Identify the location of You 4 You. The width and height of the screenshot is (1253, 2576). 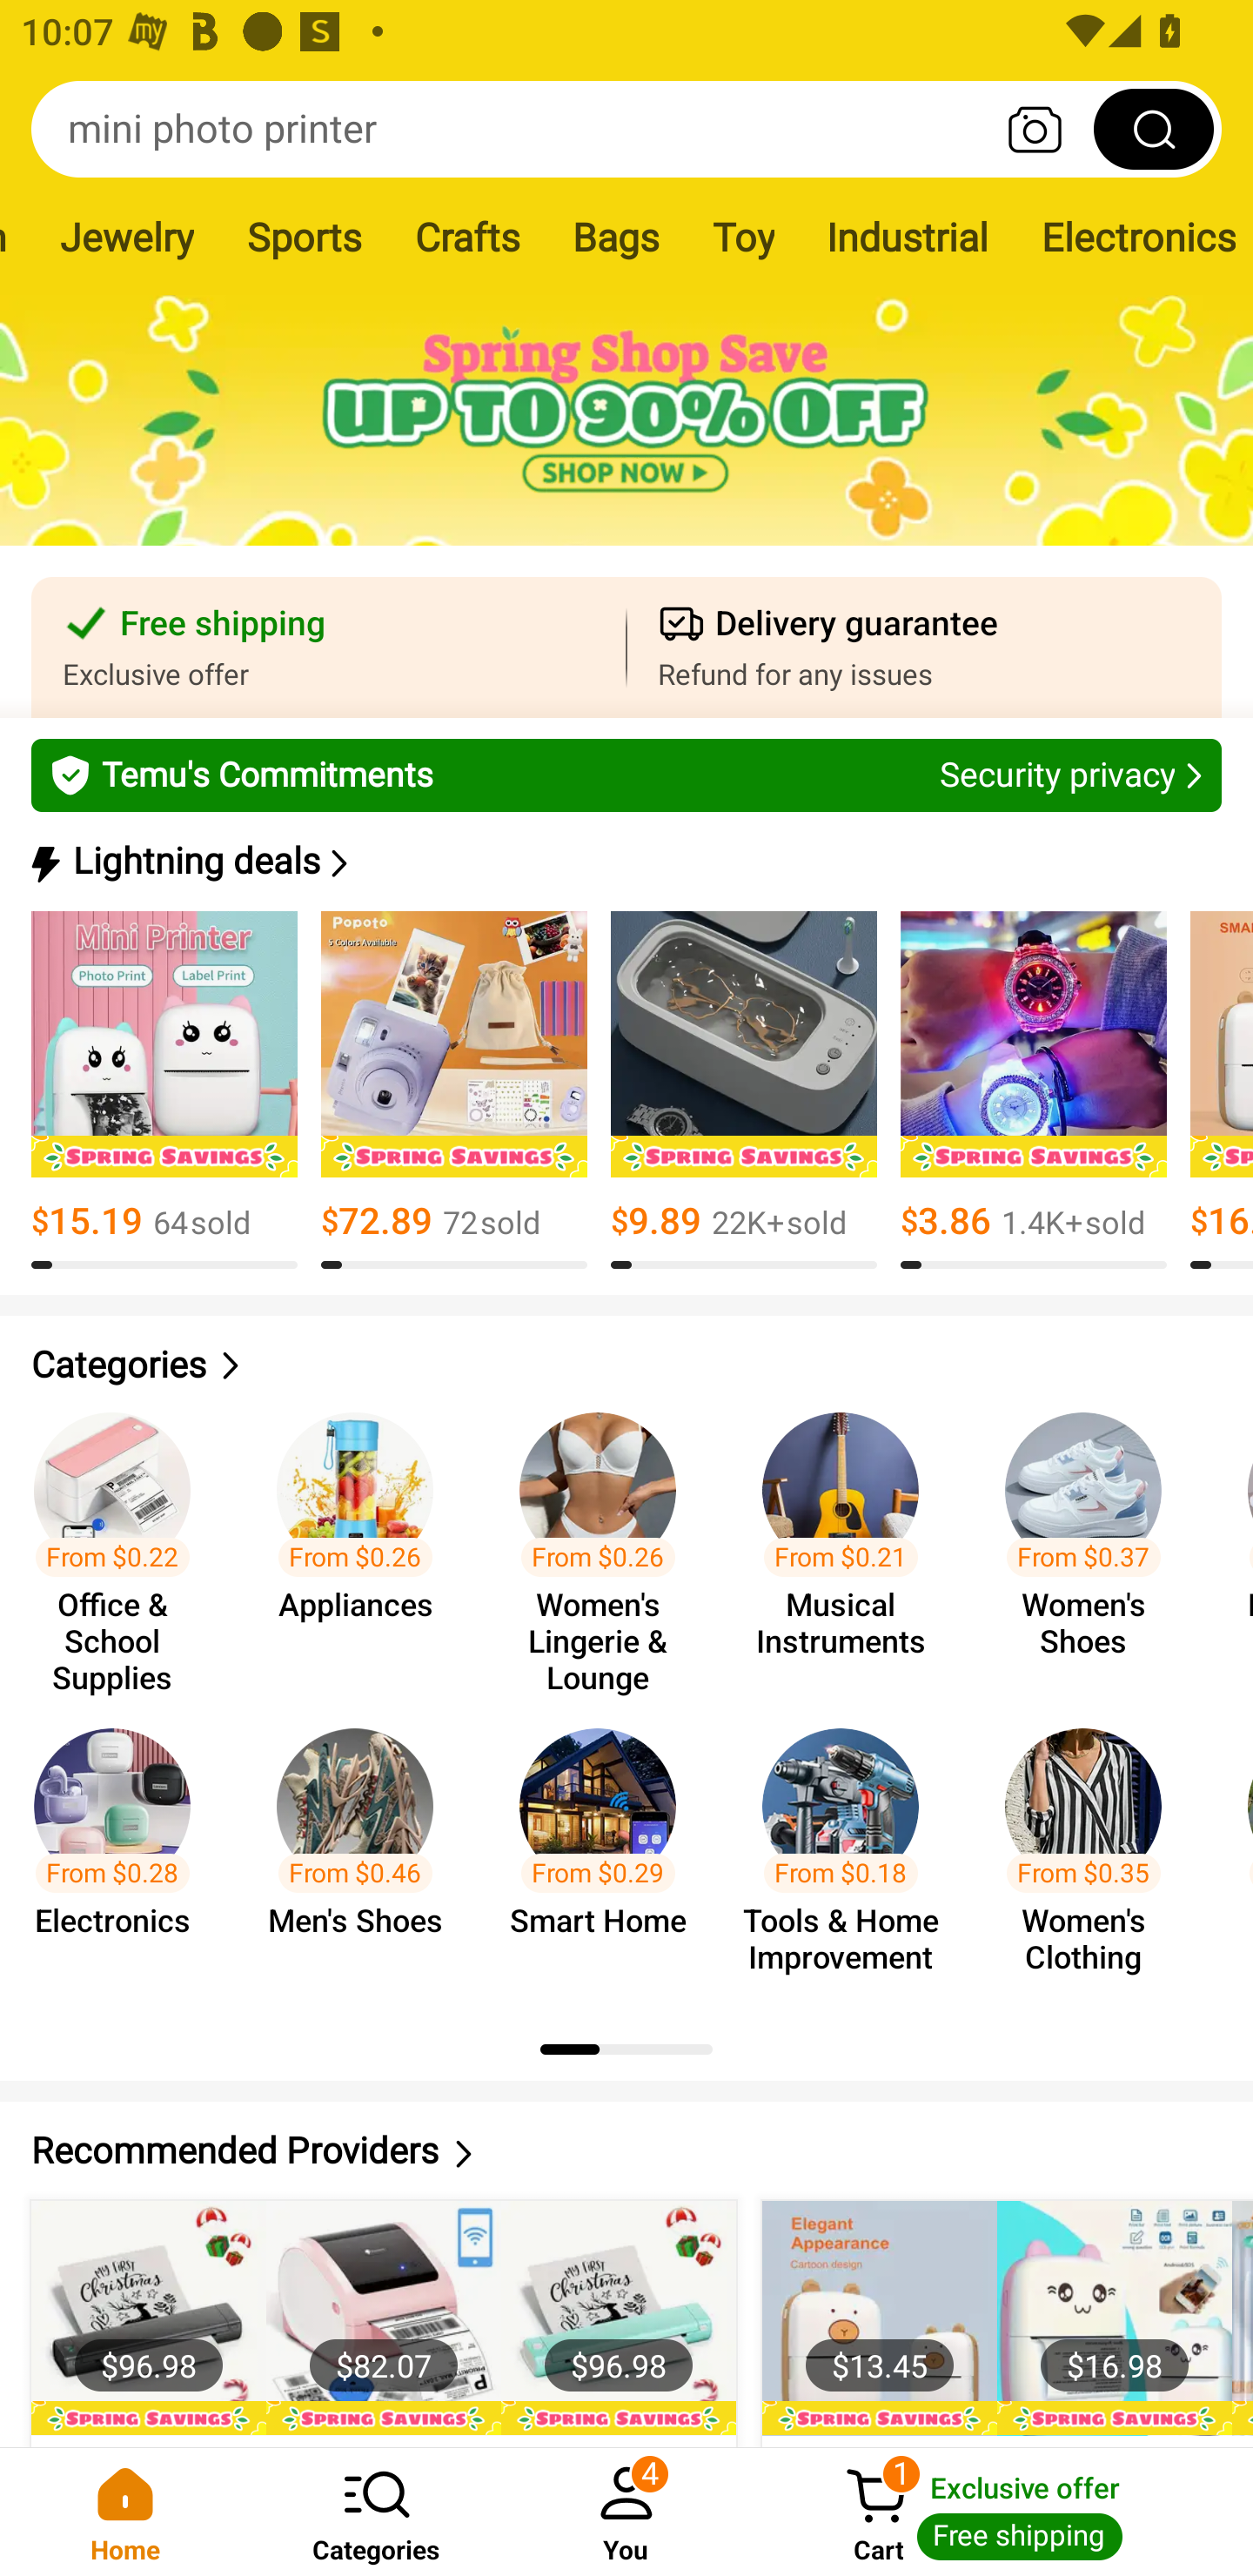
(626, 2512).